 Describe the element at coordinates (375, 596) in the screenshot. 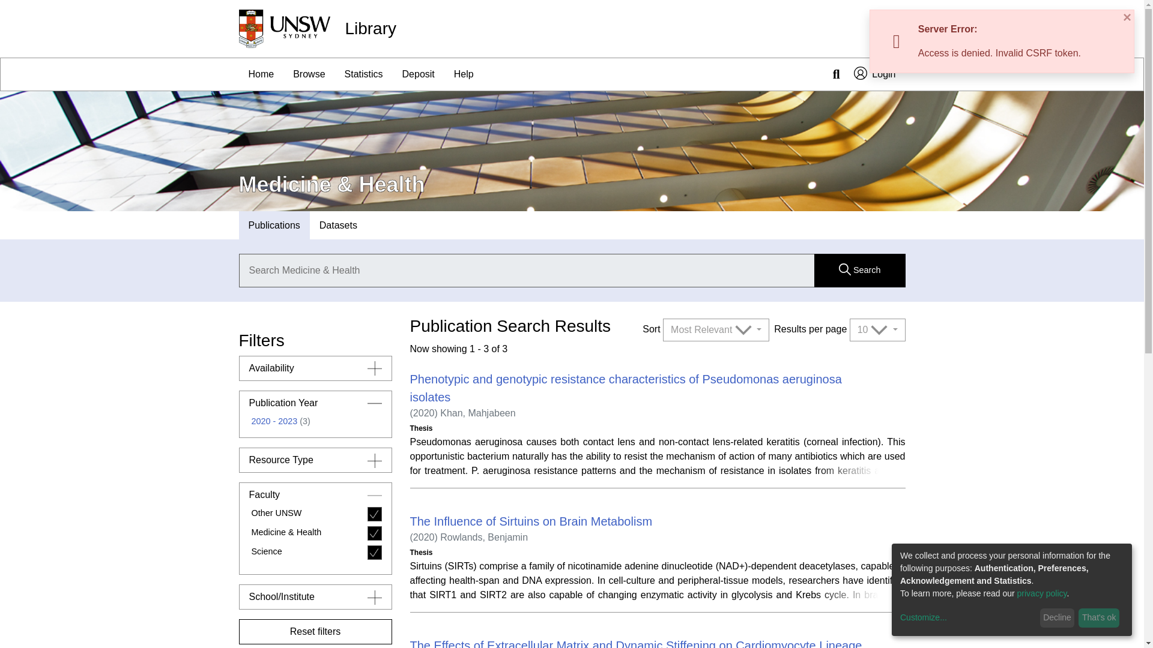

I see `Expand filter` at that location.